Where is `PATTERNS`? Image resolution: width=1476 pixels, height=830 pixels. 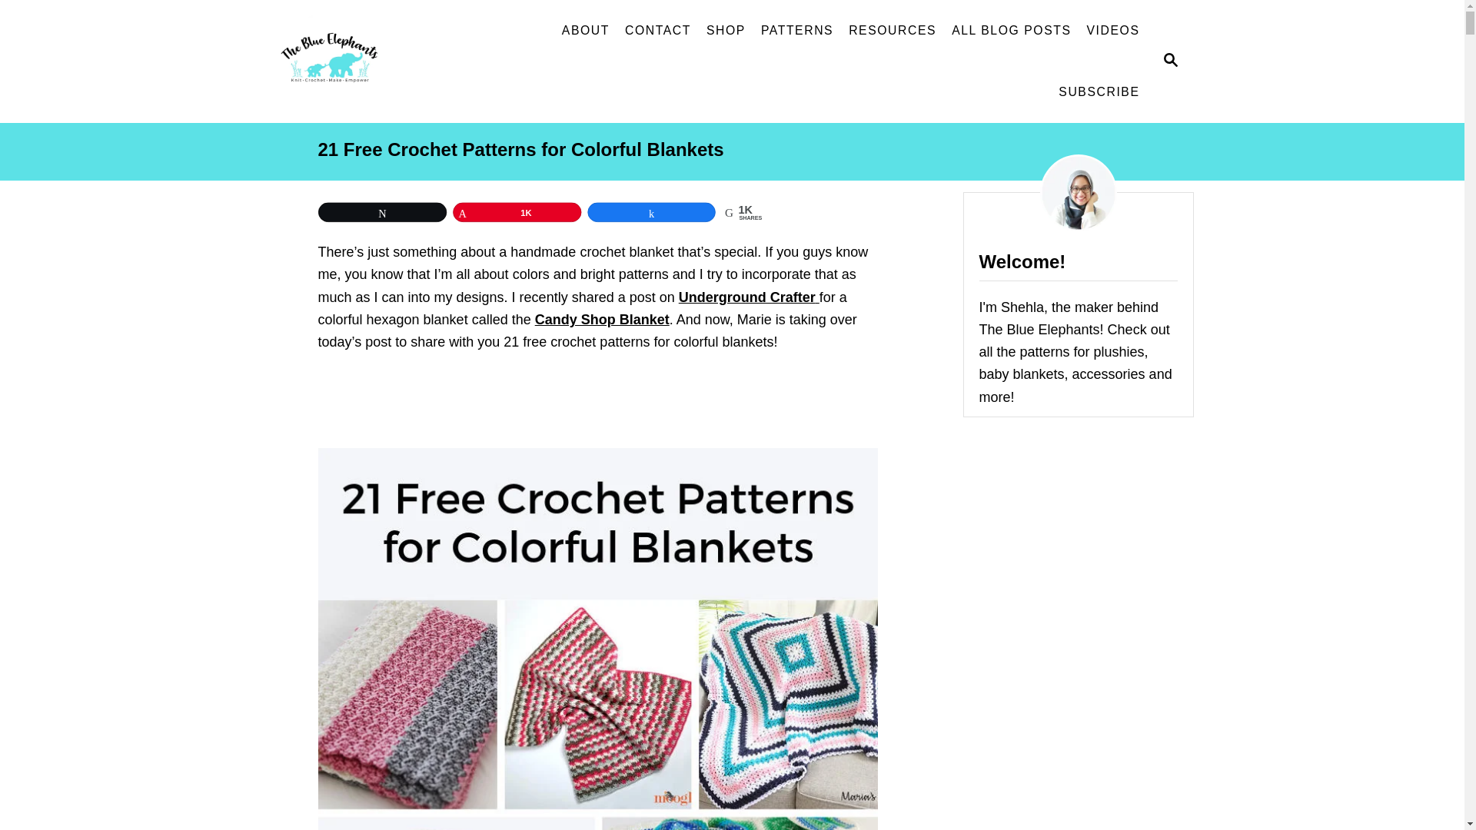
PATTERNS is located at coordinates (796, 31).